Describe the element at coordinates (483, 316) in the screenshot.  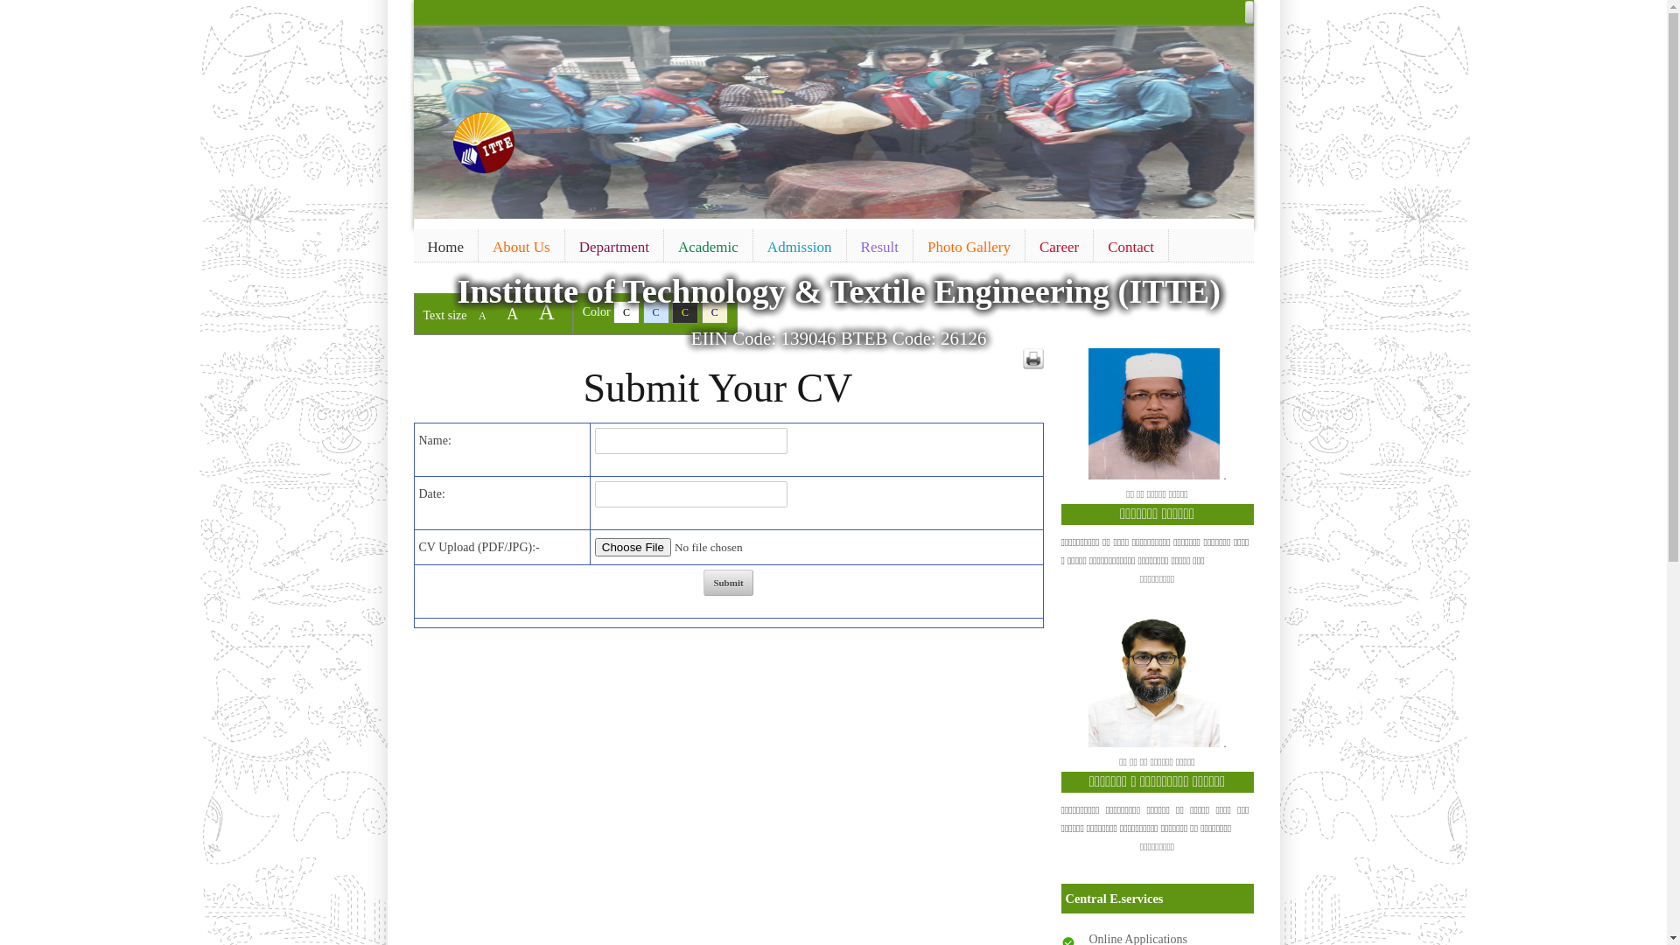
I see `A` at that location.